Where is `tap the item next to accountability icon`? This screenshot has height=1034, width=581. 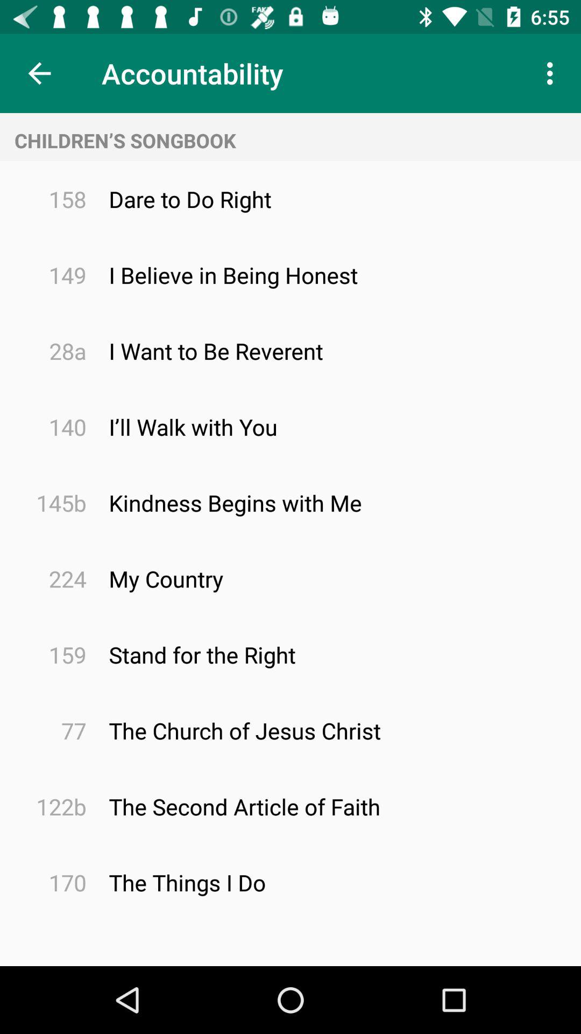
tap the item next to accountability icon is located at coordinates (553, 73).